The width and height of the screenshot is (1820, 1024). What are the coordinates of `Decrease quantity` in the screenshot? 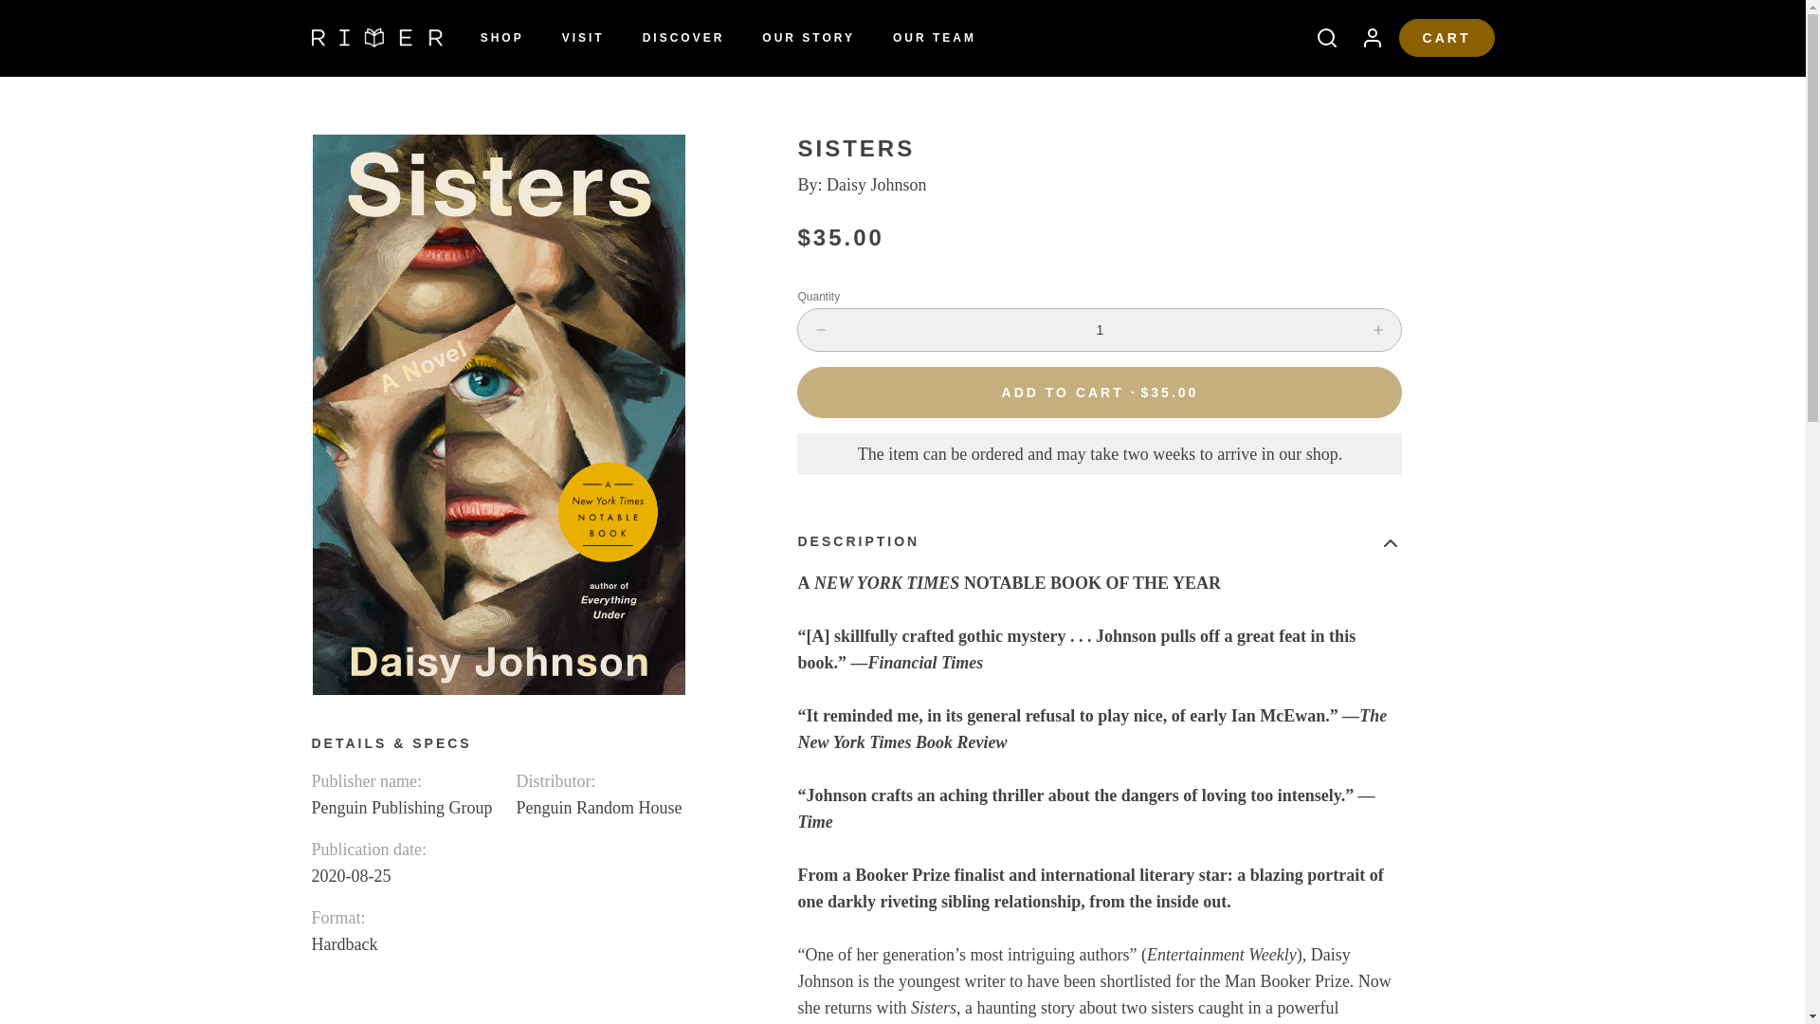 It's located at (821, 330).